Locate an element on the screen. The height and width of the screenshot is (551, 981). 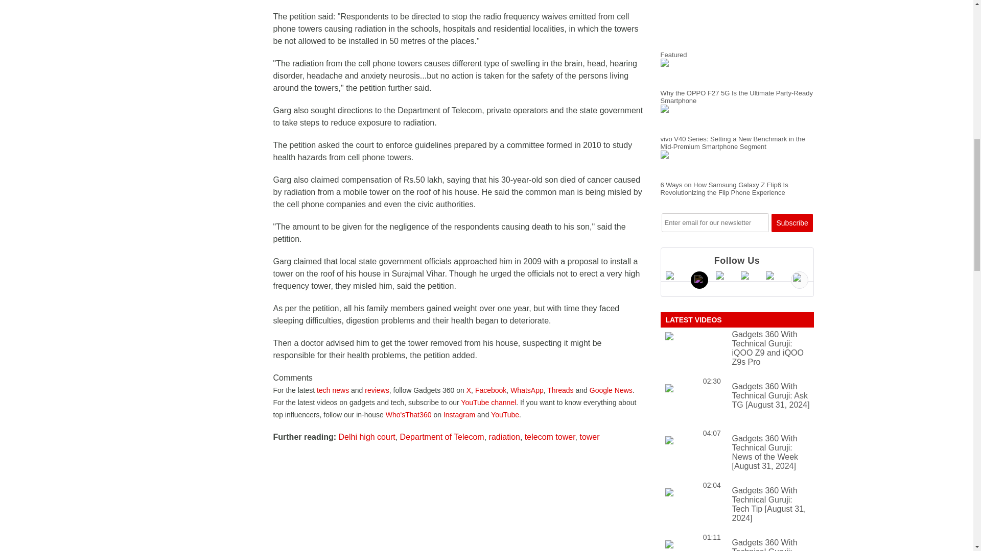
reviews is located at coordinates (377, 390).